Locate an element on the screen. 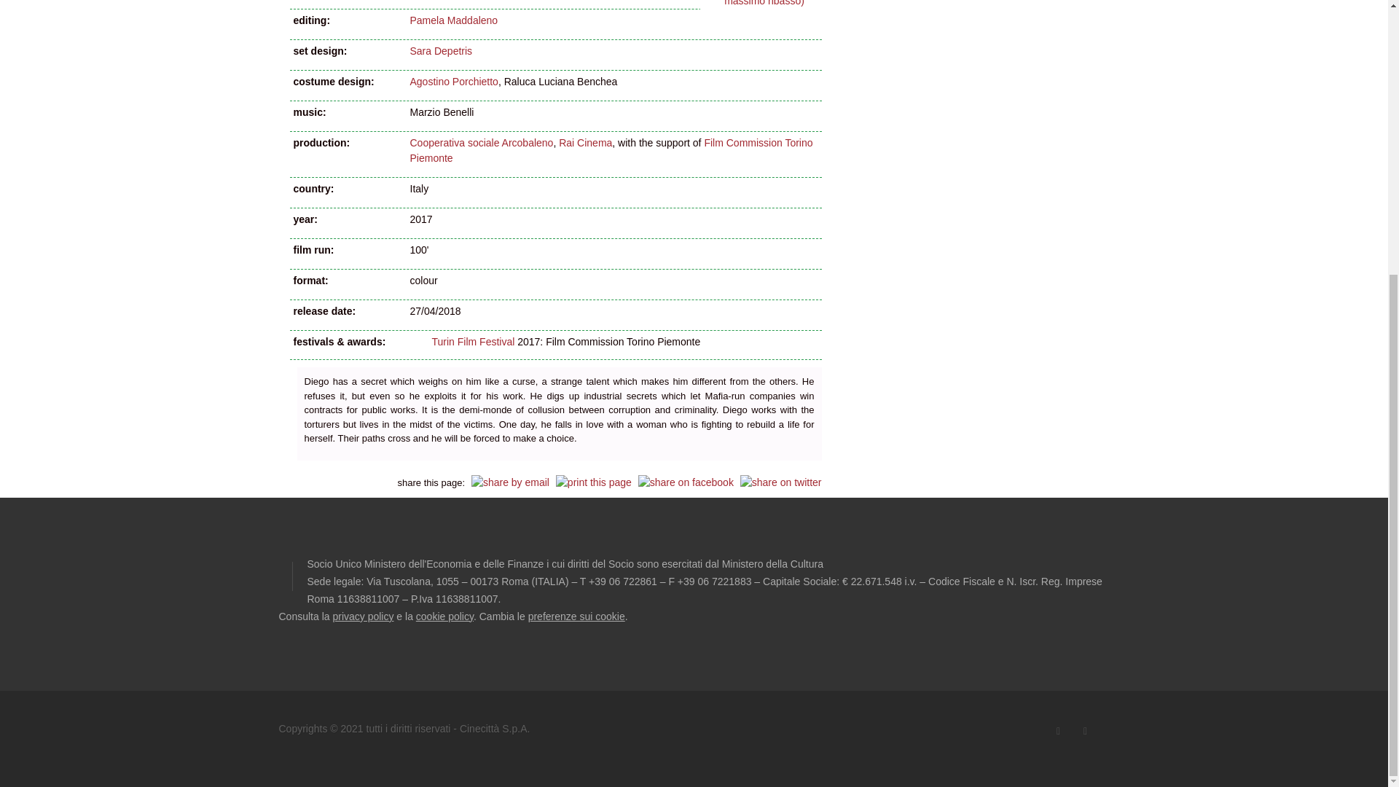 The image size is (1399, 787). share on facebook is located at coordinates (685, 481).